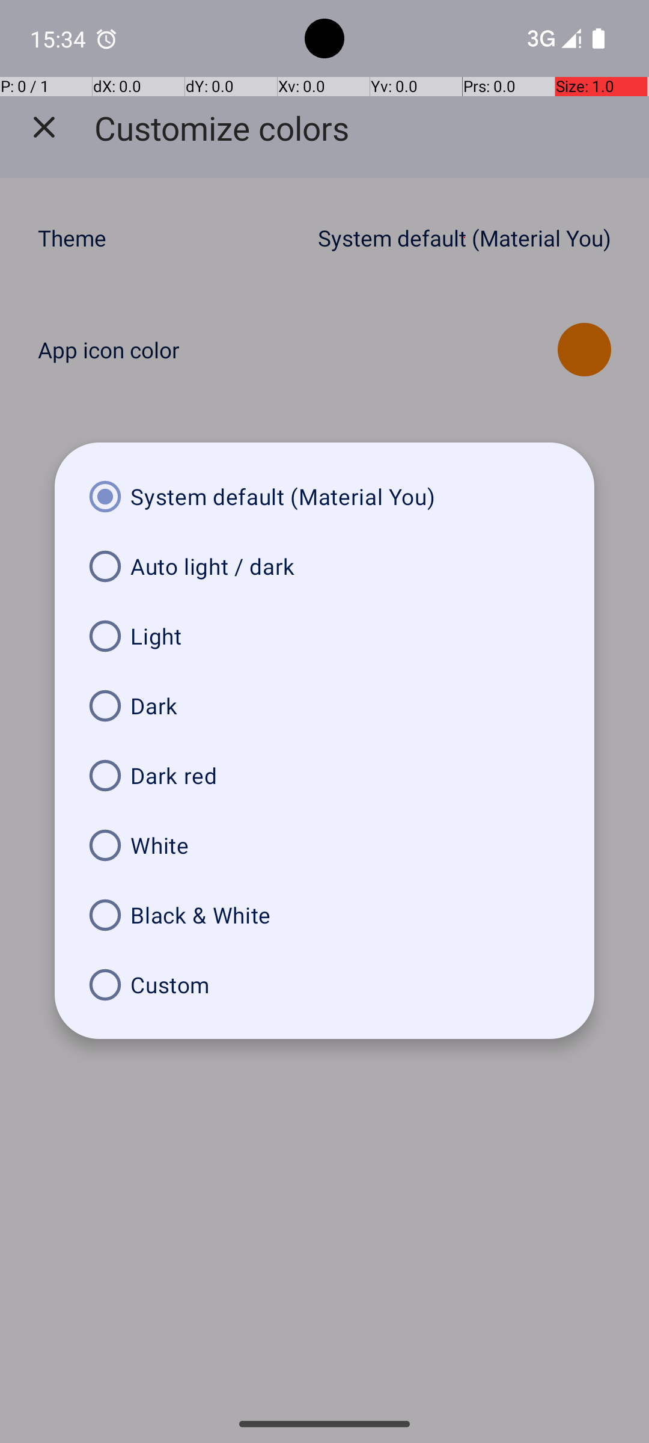 The width and height of the screenshot is (649, 1443). I want to click on Dark red, so click(324, 776).